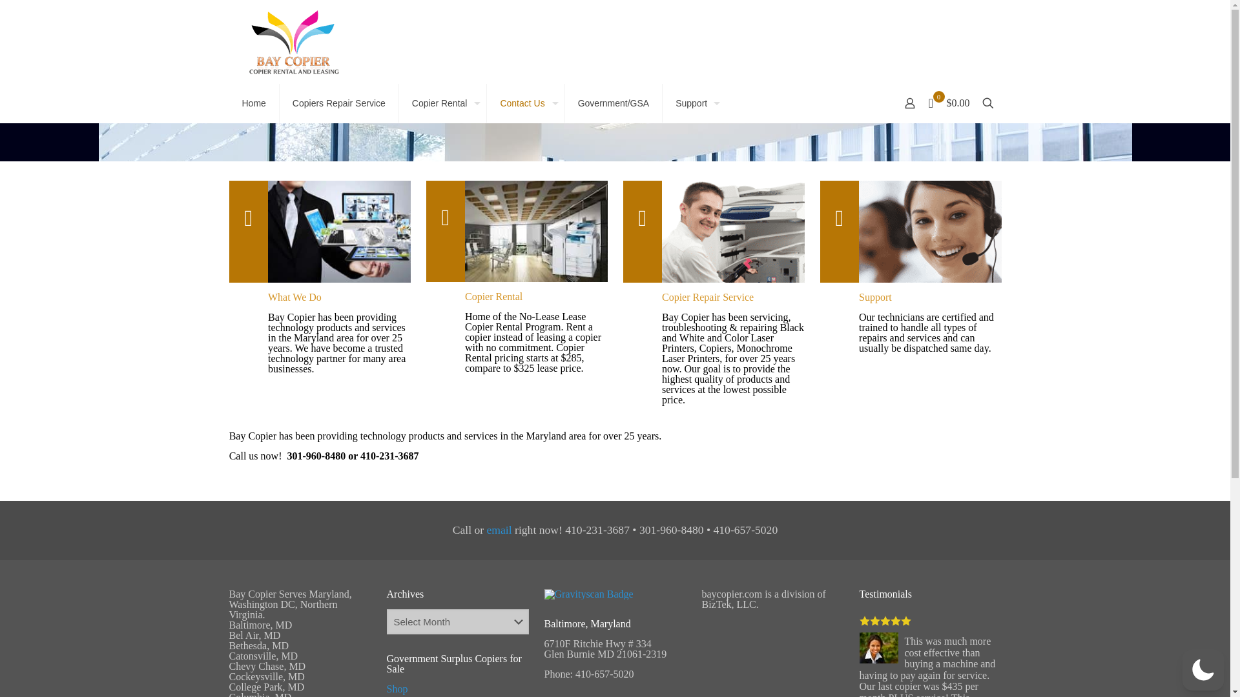  I want to click on Shop, so click(397, 689).